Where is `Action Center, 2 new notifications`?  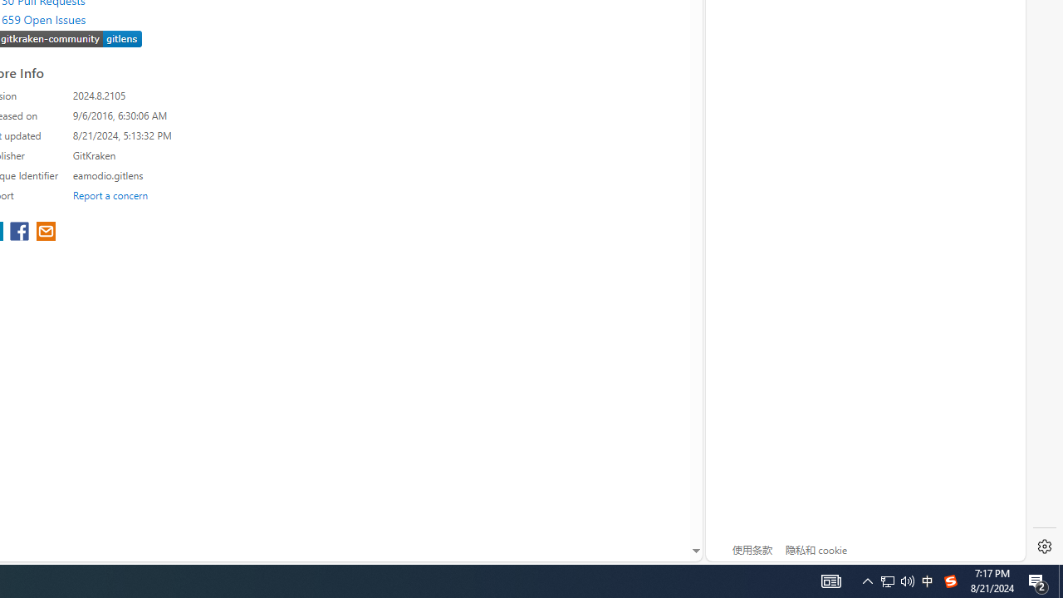 Action Center, 2 new notifications is located at coordinates (1038, 581).